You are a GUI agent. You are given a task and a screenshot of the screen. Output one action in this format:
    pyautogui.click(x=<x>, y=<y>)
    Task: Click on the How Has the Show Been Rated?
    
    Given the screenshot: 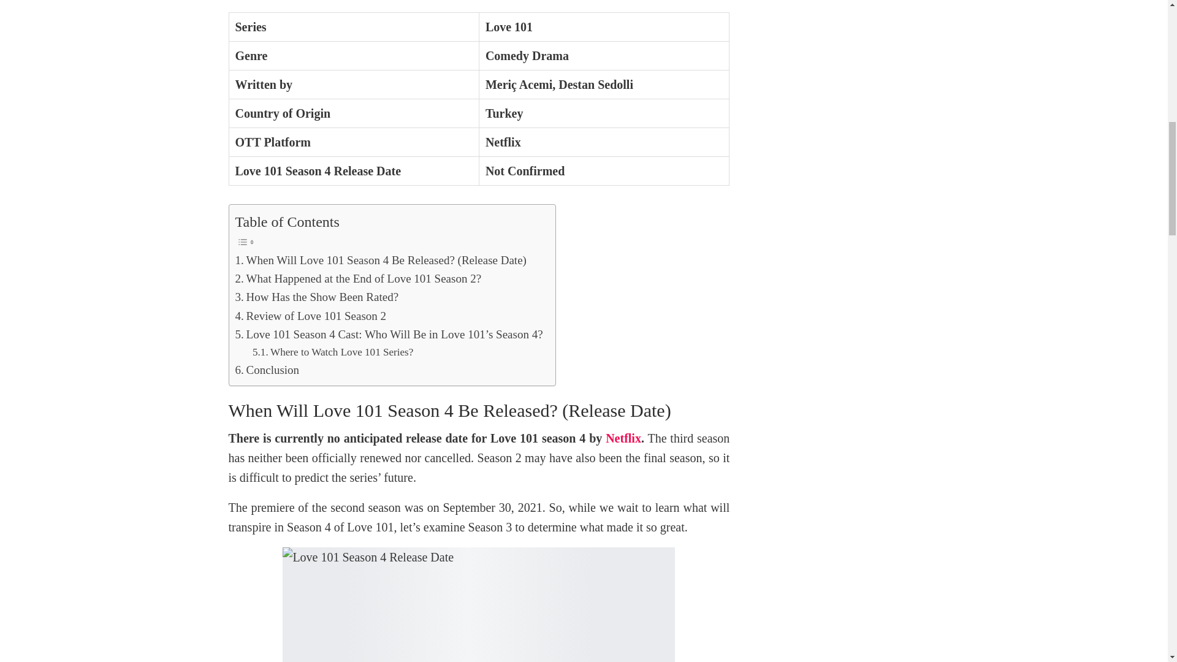 What is the action you would take?
    pyautogui.click(x=317, y=297)
    